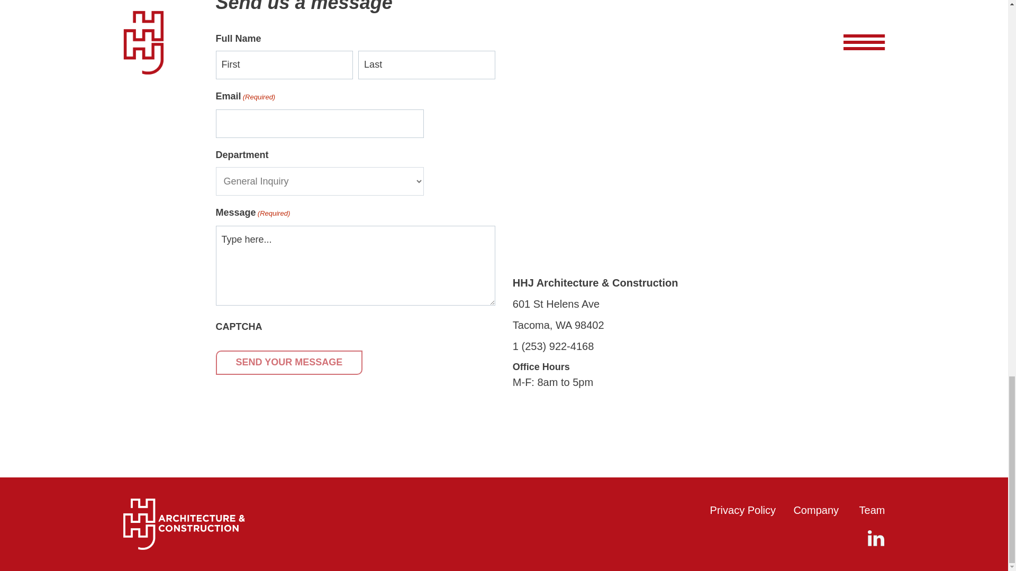  What do you see at coordinates (289, 363) in the screenshot?
I see `Send Your Message` at bounding box center [289, 363].